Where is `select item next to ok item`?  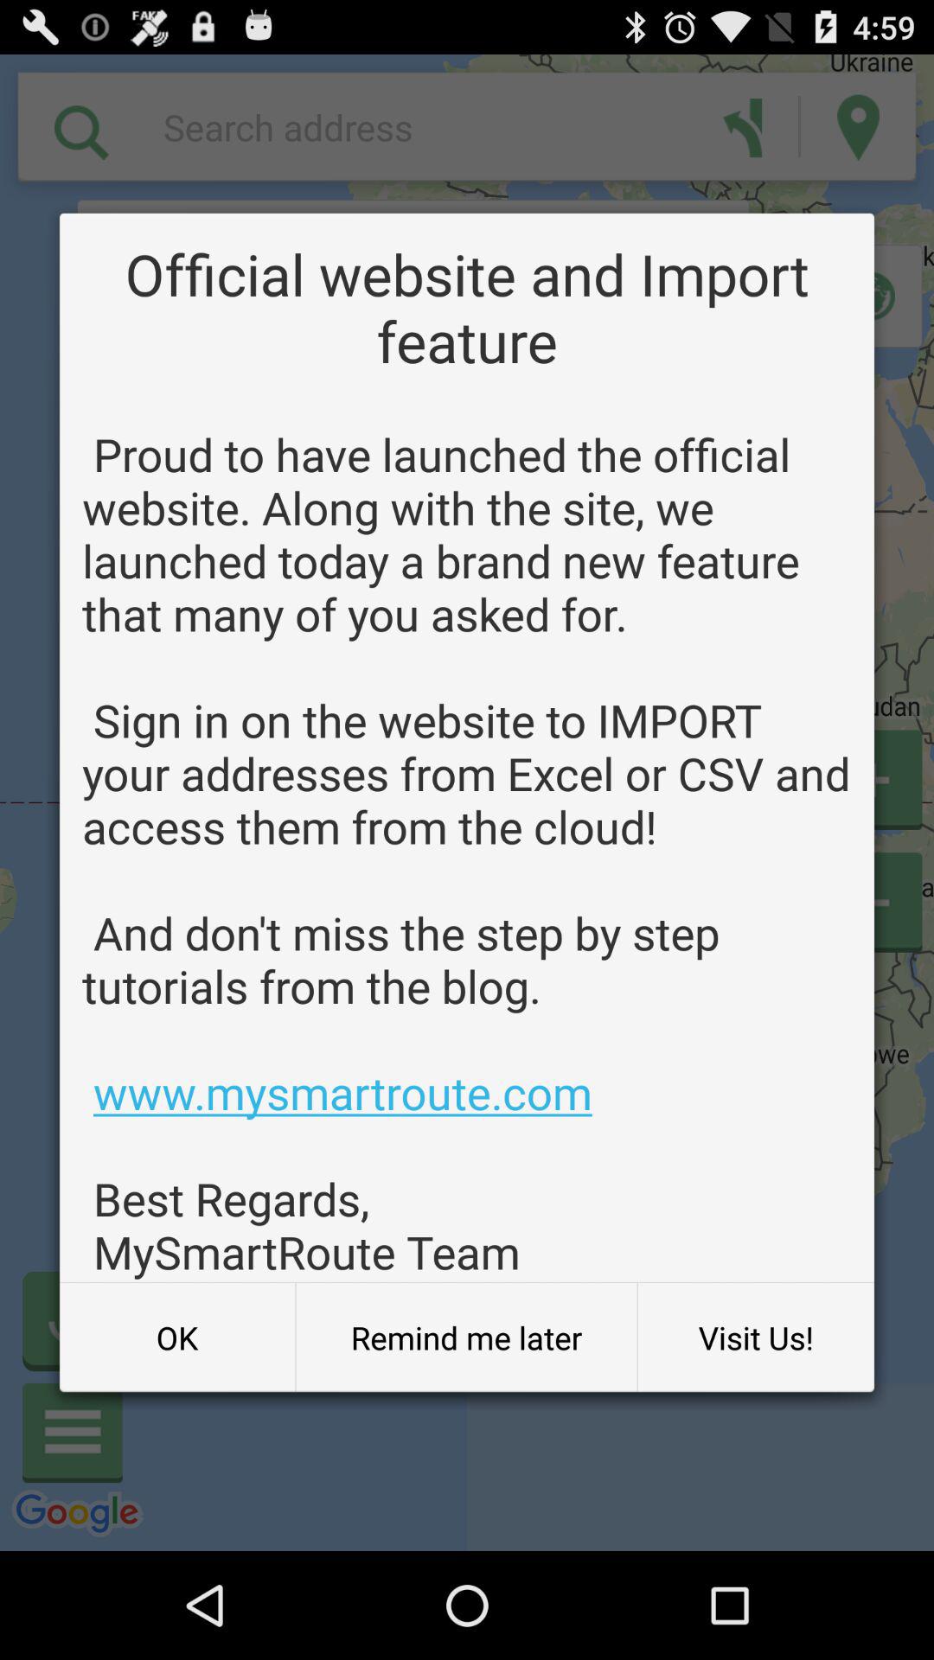
select item next to ok item is located at coordinates (466, 1338).